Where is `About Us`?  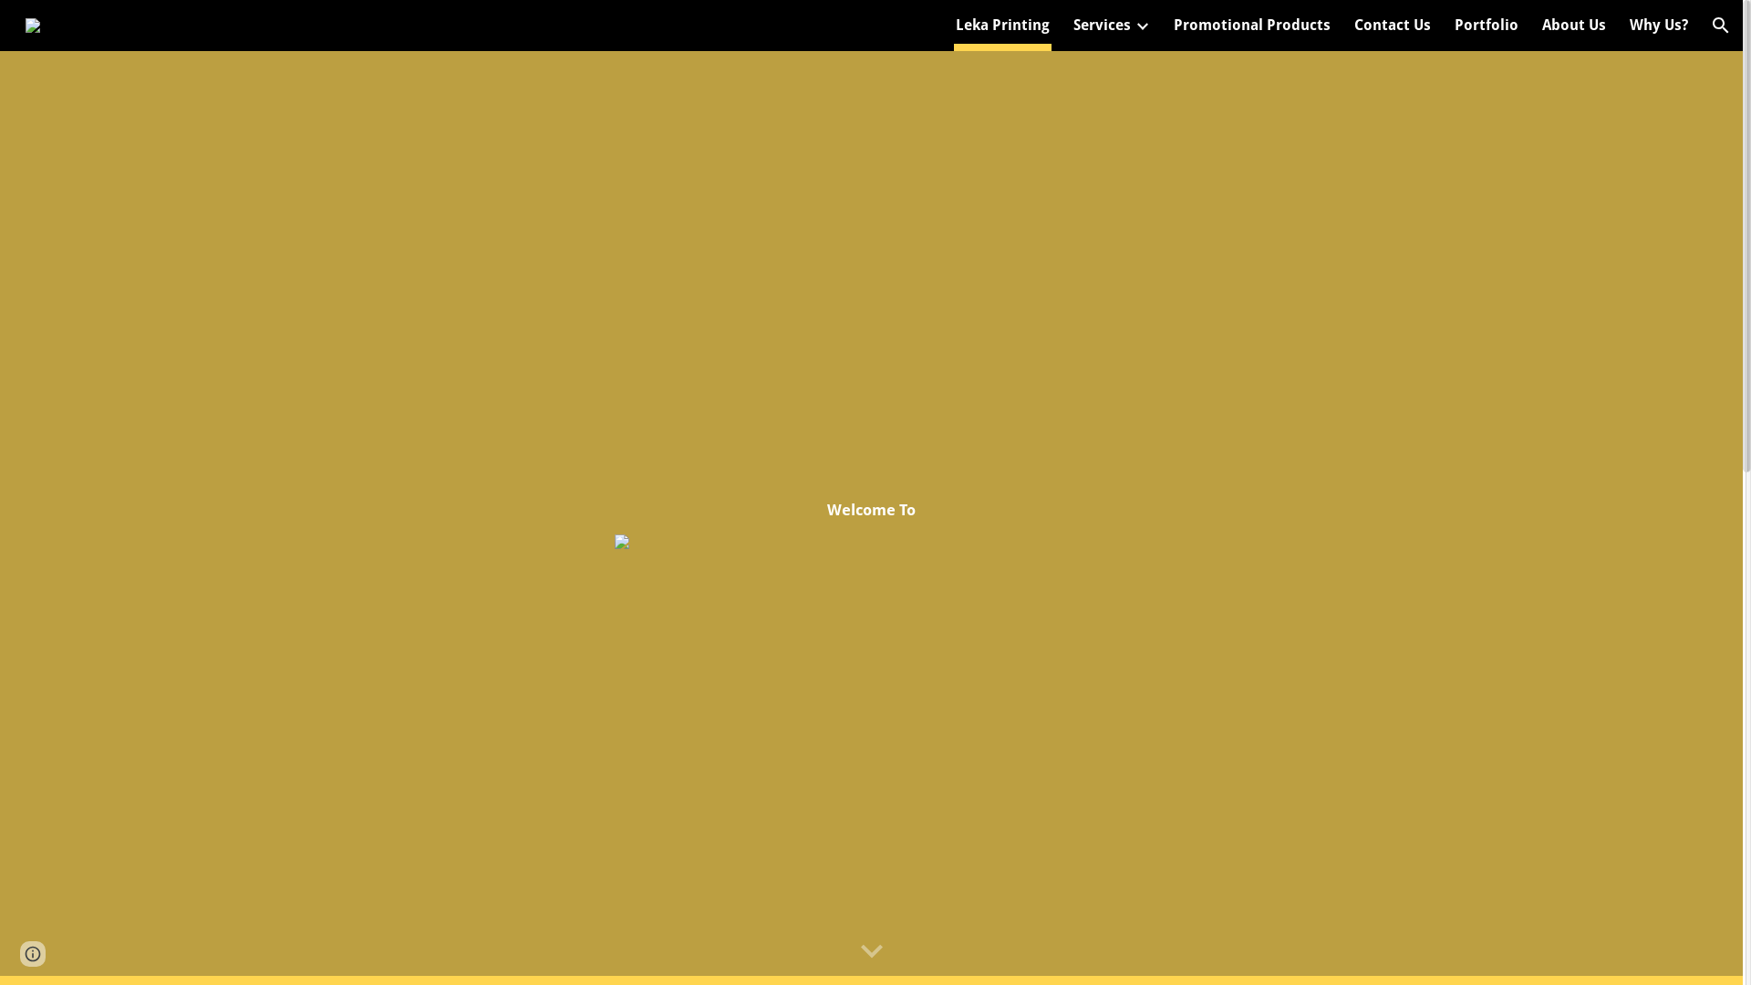 About Us is located at coordinates (1574, 26).